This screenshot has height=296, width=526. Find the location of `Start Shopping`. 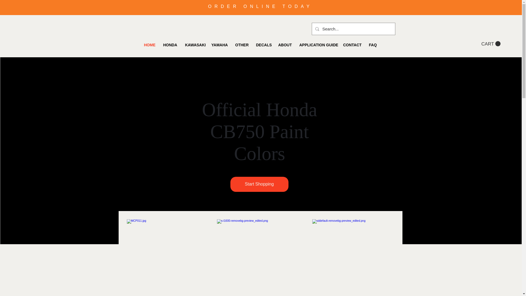

Start Shopping is located at coordinates (259, 184).